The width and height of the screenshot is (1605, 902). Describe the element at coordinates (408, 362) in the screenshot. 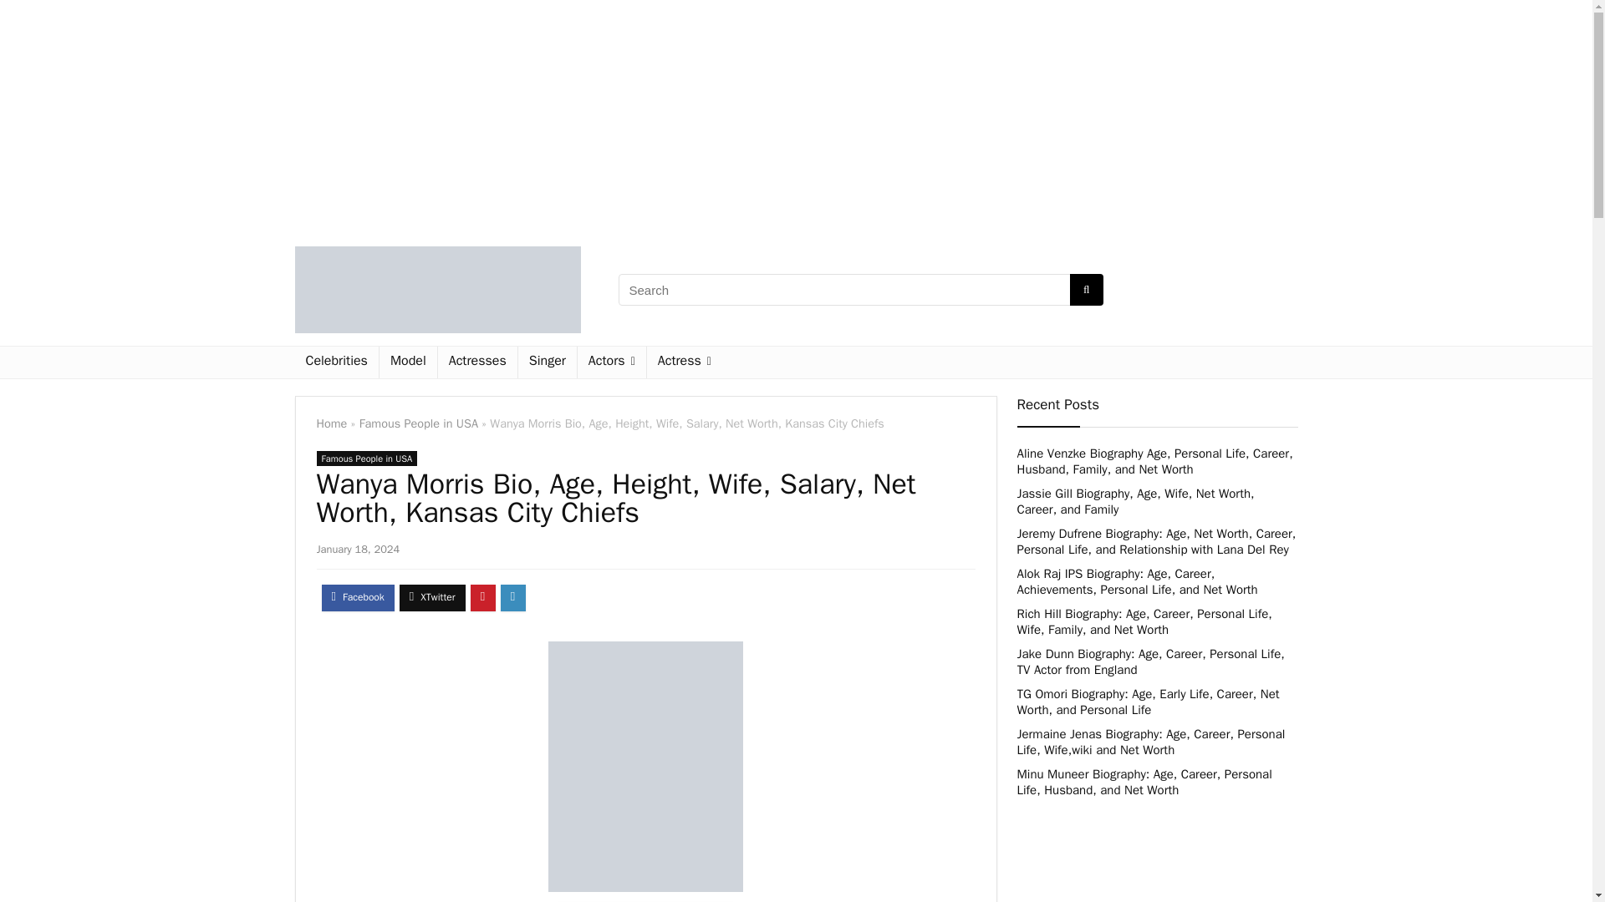

I see `Model` at that location.